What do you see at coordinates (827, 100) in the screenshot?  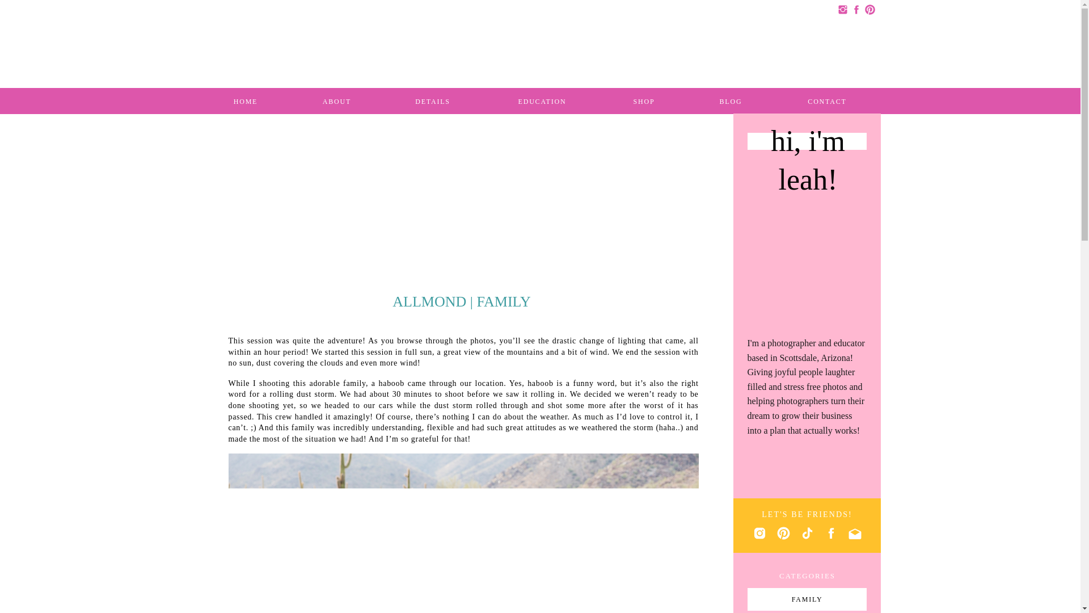 I see `CONTACT` at bounding box center [827, 100].